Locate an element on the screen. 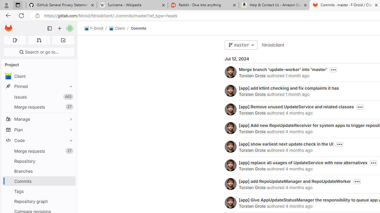 This screenshot has width=380, height=213. Create new... is located at coordinates (60, 28).